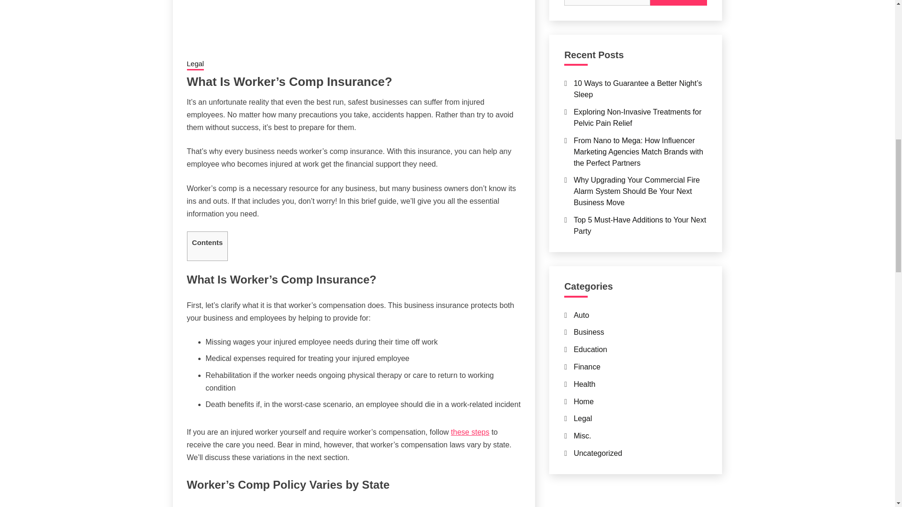 Image resolution: width=902 pixels, height=507 pixels. Describe the element at coordinates (678, 3) in the screenshot. I see `Search` at that location.